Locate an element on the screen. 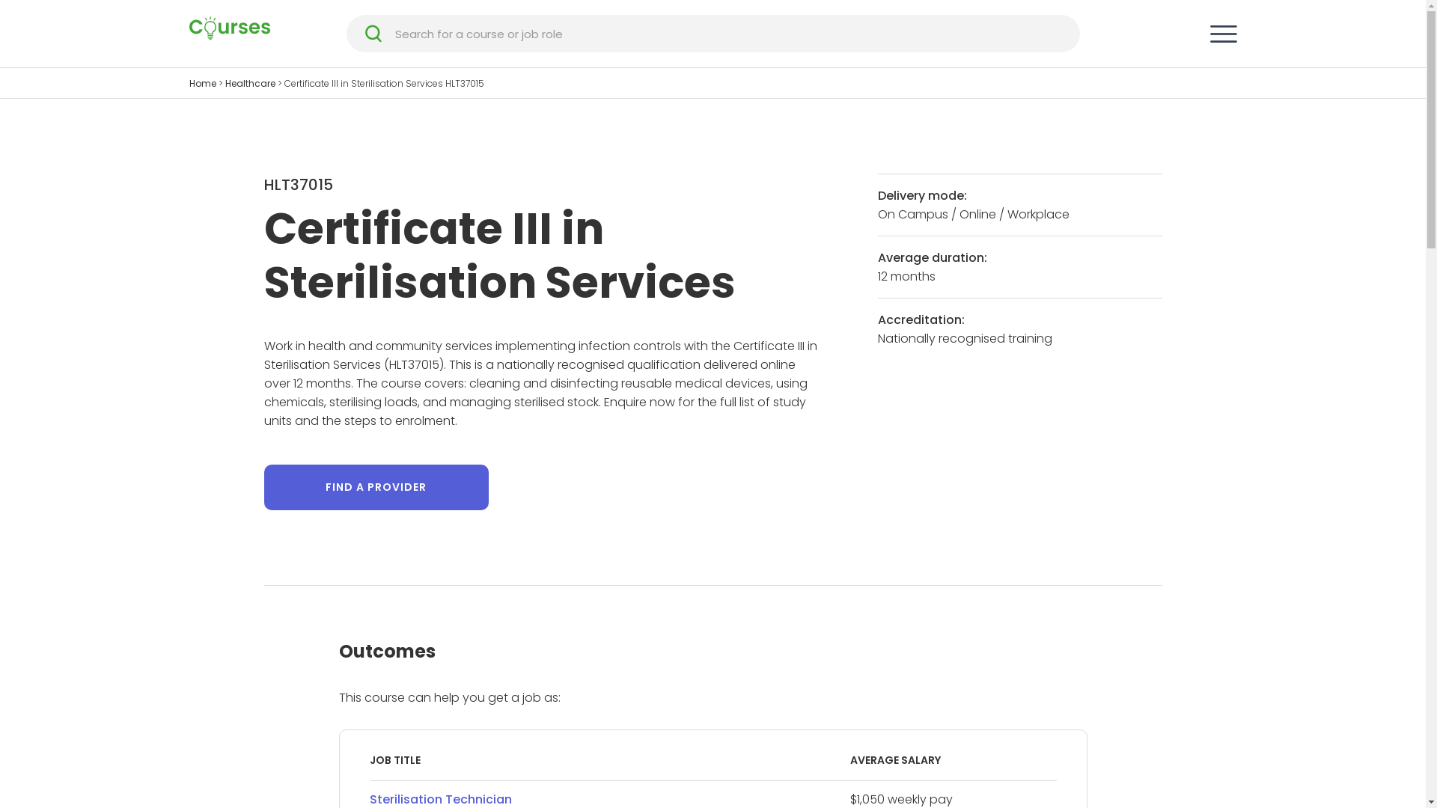 This screenshot has height=808, width=1437. FIND A PROVIDER is located at coordinates (376, 488).